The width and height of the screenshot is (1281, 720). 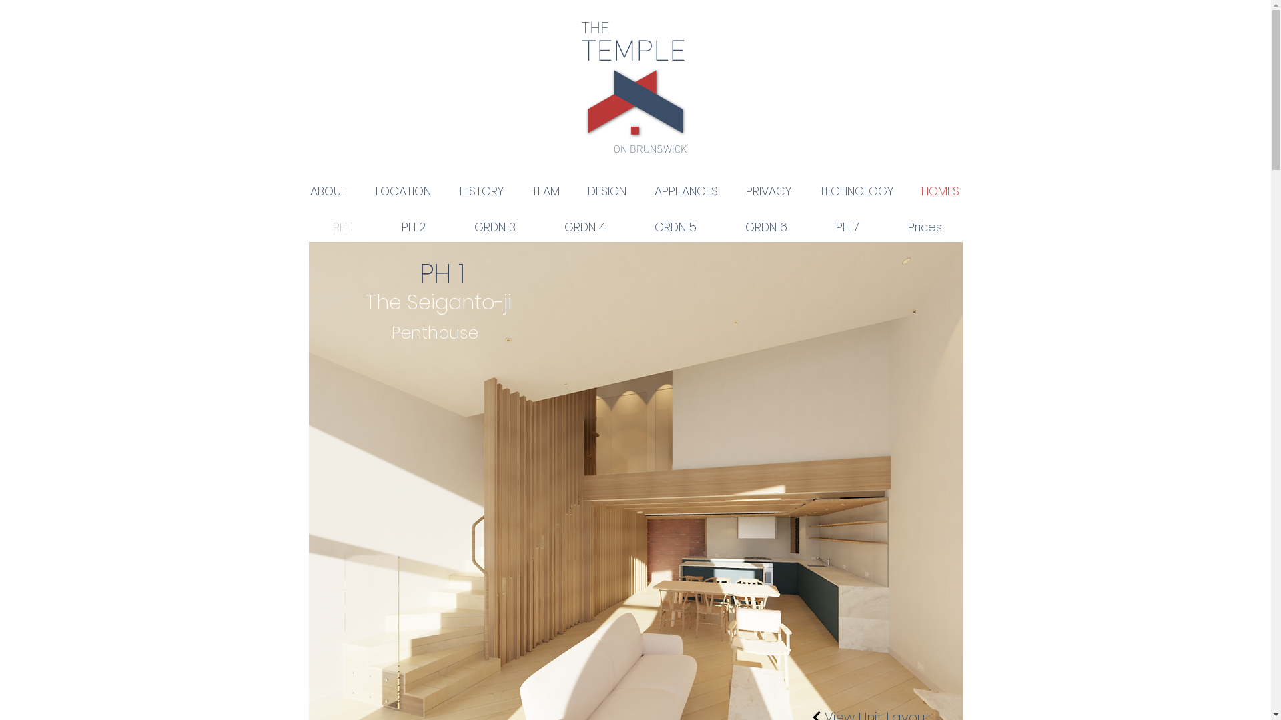 What do you see at coordinates (607, 191) in the screenshot?
I see `DESIGN` at bounding box center [607, 191].